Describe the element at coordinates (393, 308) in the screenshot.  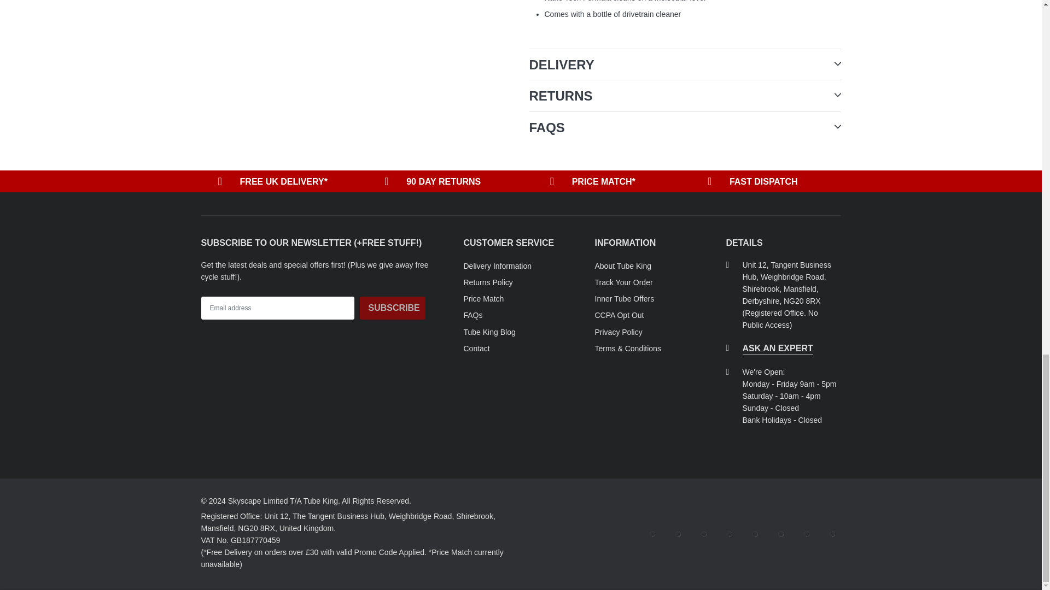
I see `Subscribe` at that location.